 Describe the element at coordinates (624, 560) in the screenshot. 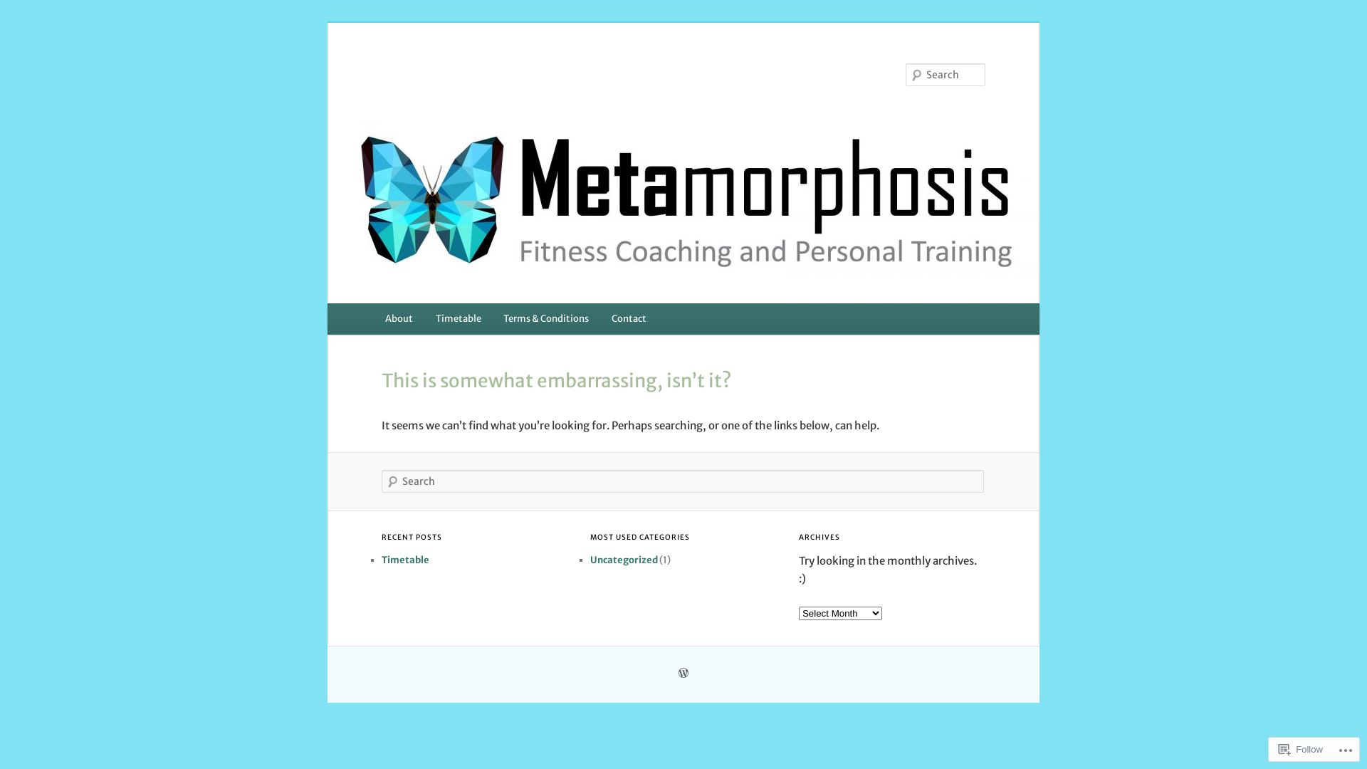

I see `Uncategorized` at that location.